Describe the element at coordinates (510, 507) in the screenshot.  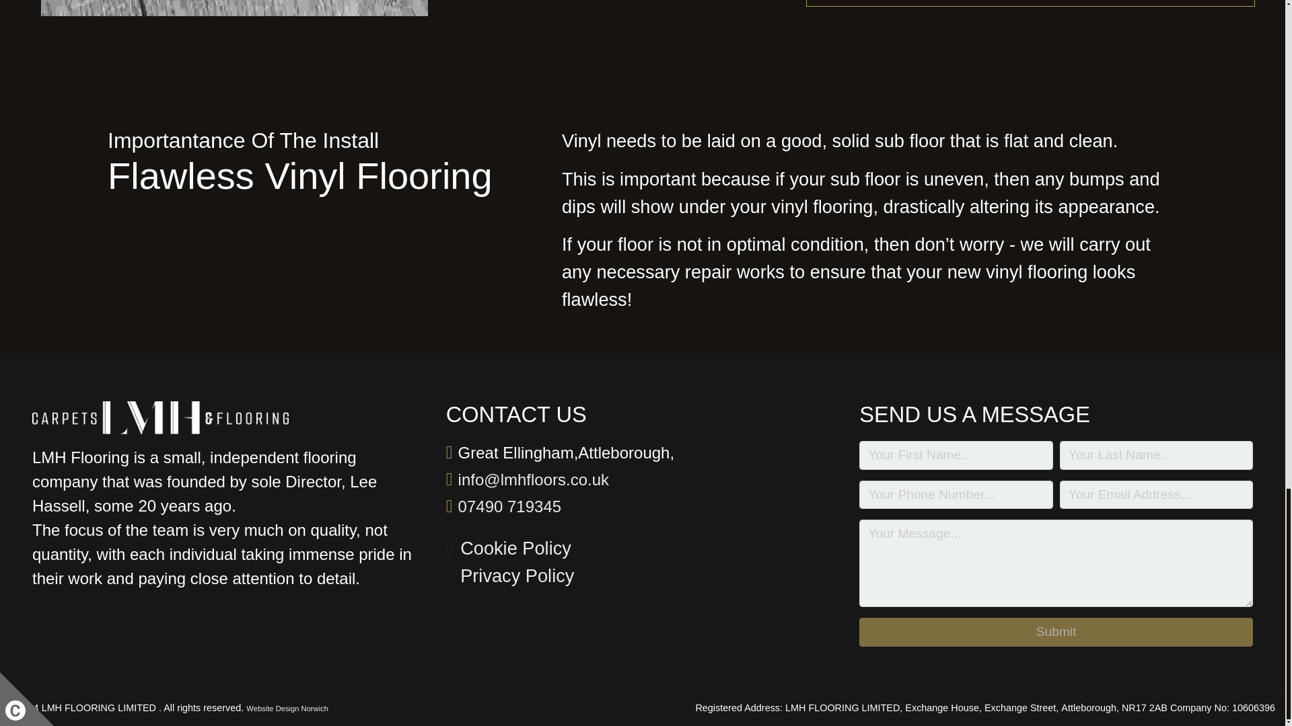
I see `07490 719345` at that location.